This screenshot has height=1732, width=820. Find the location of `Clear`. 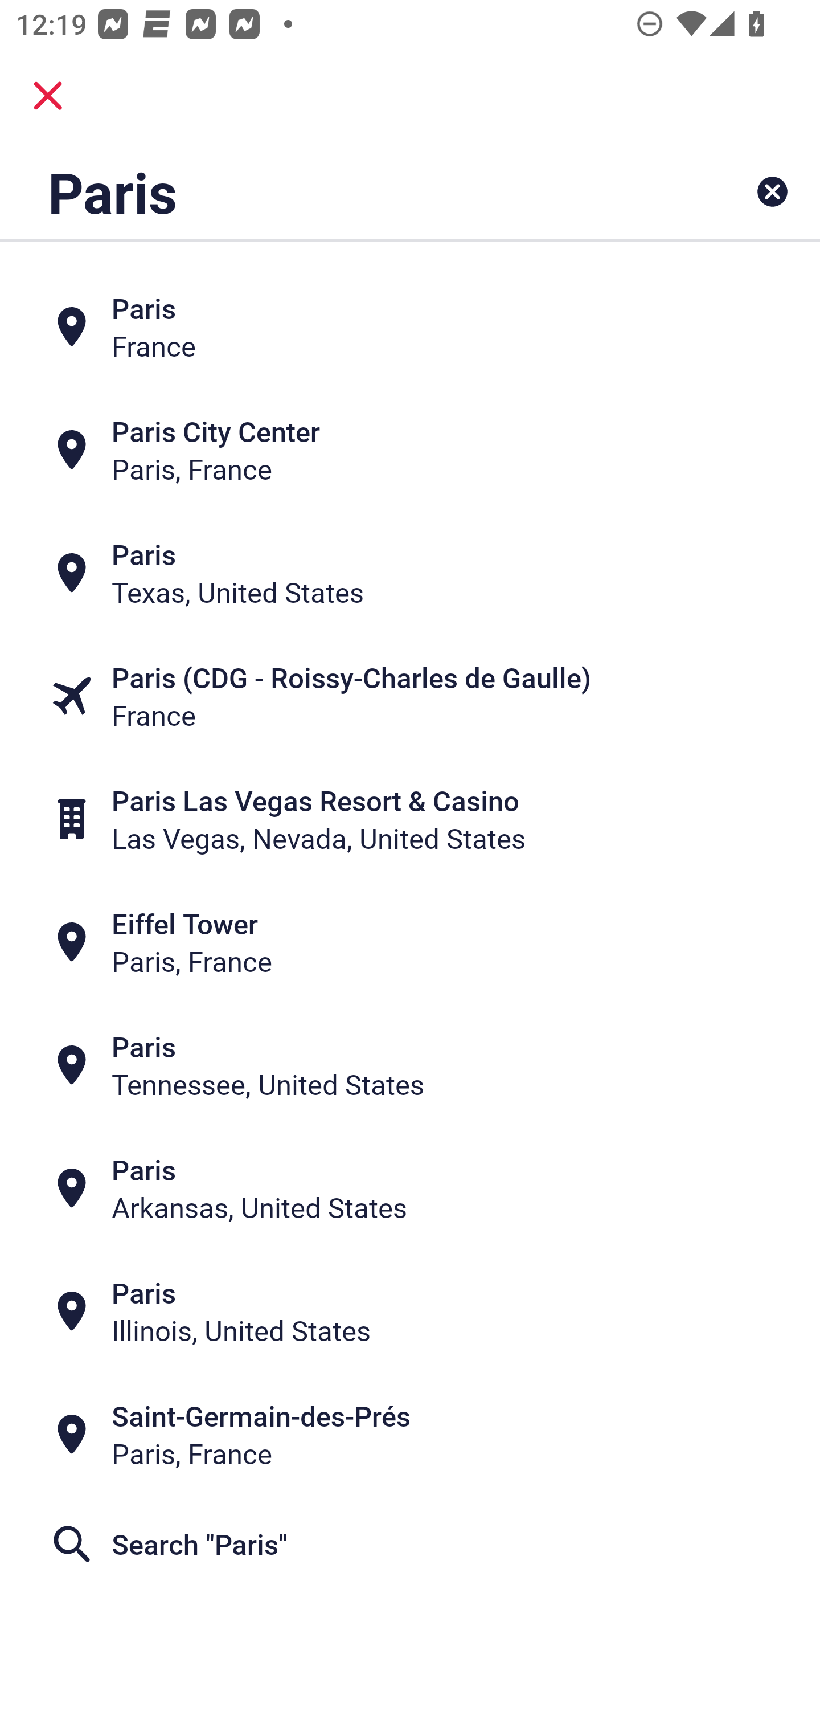

Clear is located at coordinates (772, 191).